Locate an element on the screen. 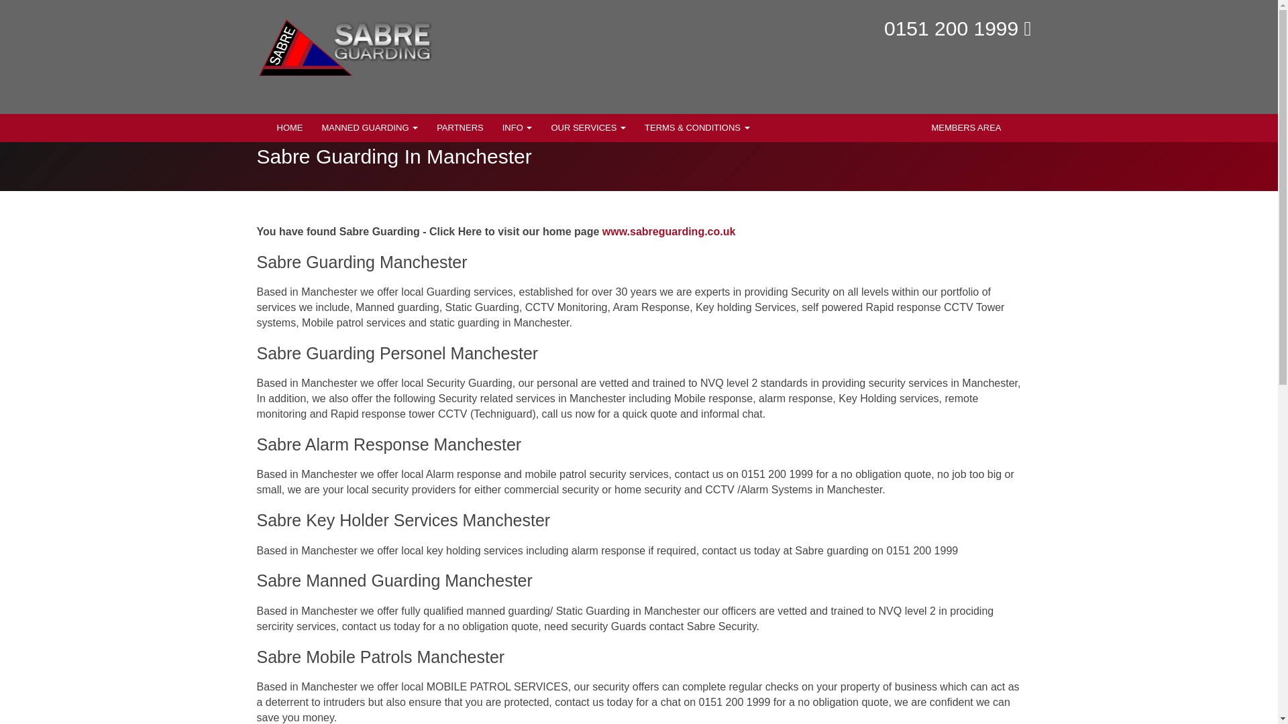 Image resolution: width=1288 pixels, height=724 pixels. MEMBERS AREA is located at coordinates (966, 127).